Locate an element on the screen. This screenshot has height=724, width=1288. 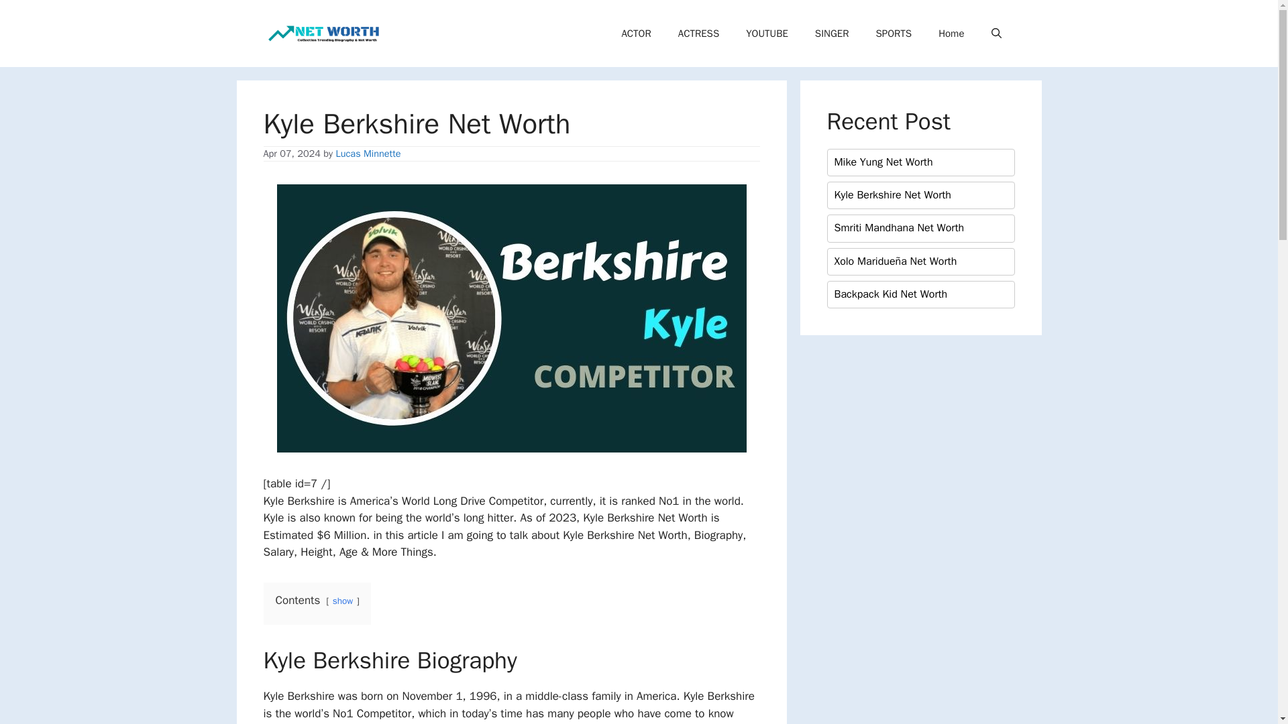
ACTOR is located at coordinates (636, 34).